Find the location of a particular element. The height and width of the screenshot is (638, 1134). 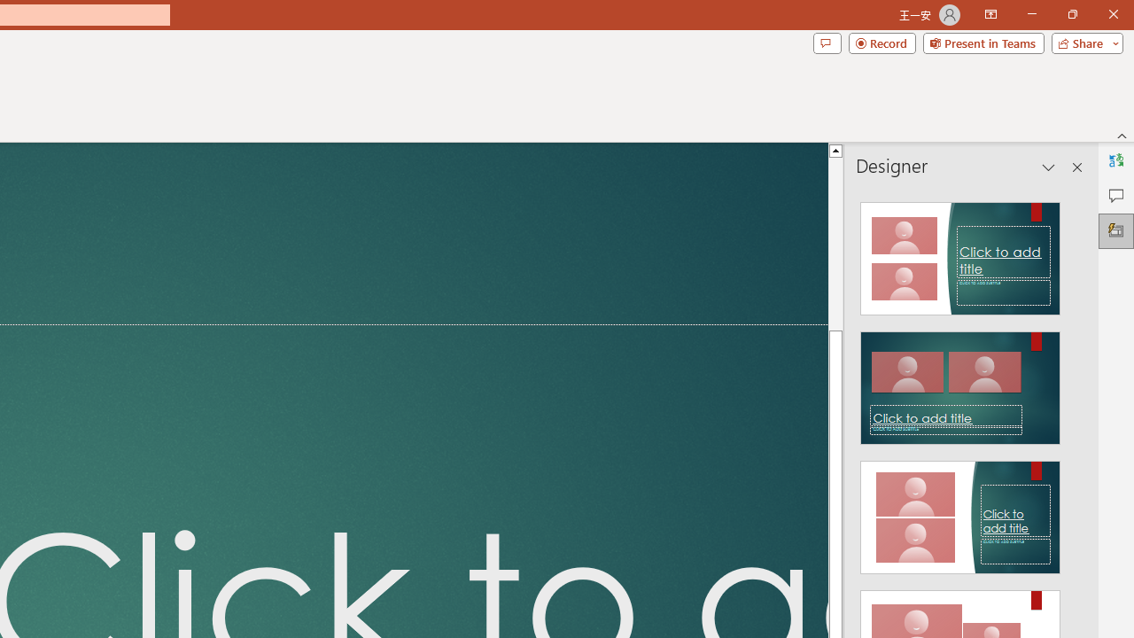

Share is located at coordinates (1084, 43).